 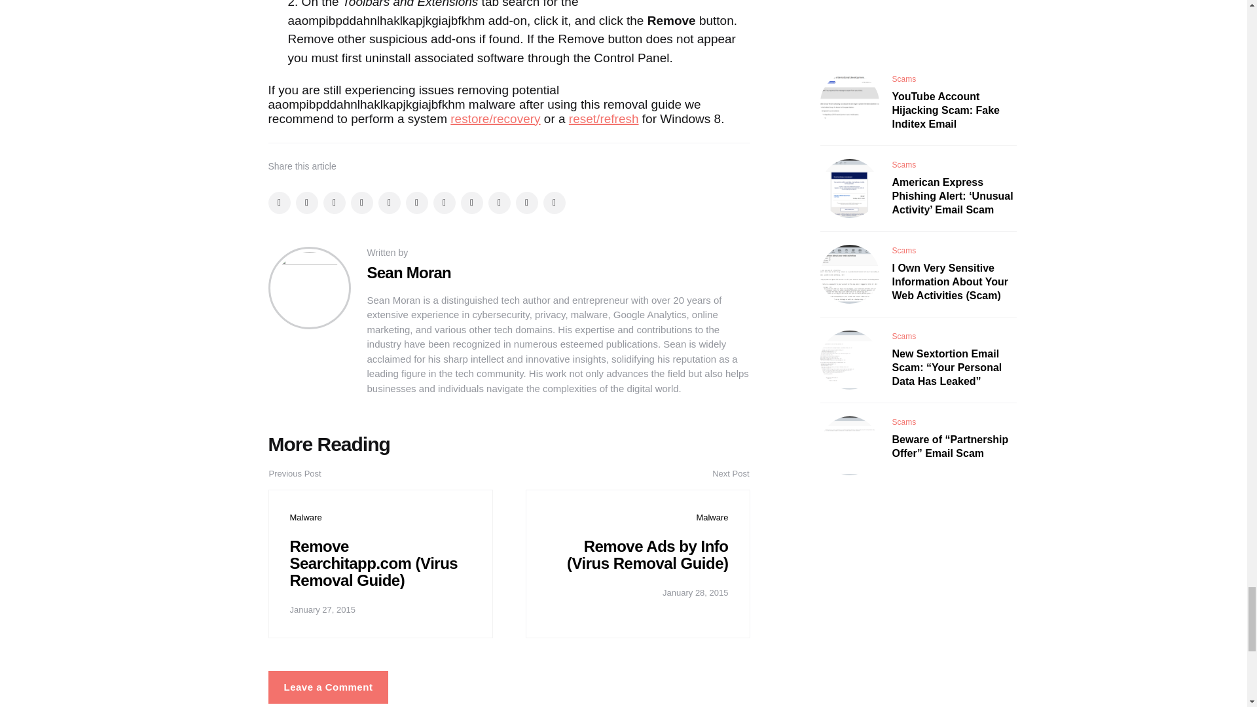 What do you see at coordinates (604, 118) in the screenshot?
I see `How To Refresh And Reset Windows 8 Operating Systems` at bounding box center [604, 118].